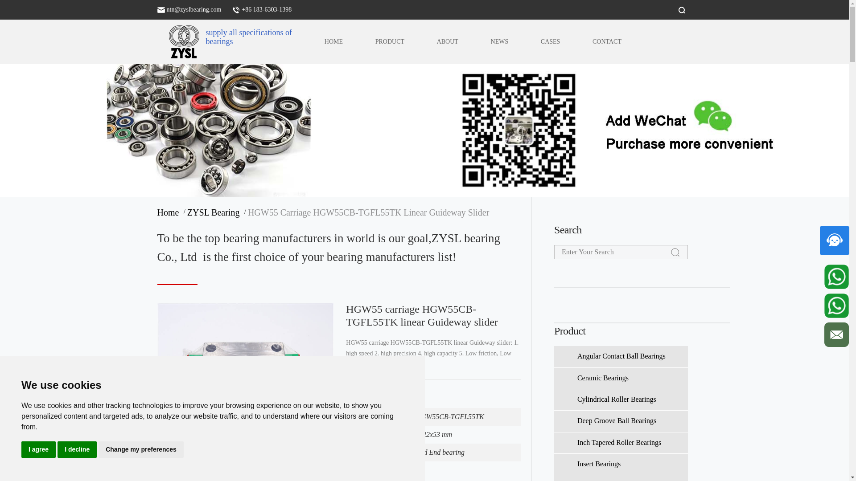 The image size is (856, 481). What do you see at coordinates (38, 450) in the screenshot?
I see `I agree` at bounding box center [38, 450].